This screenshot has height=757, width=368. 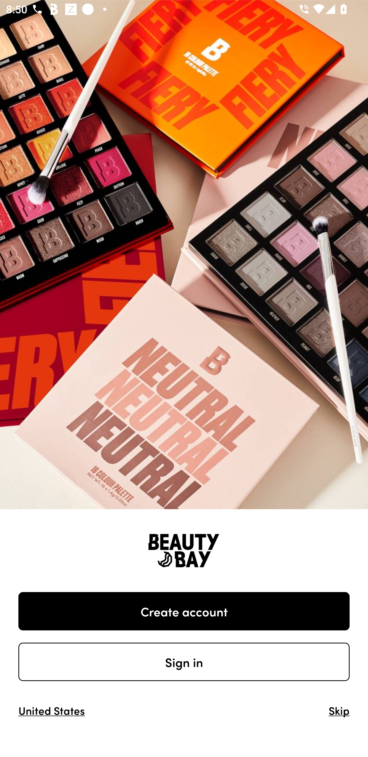 What do you see at coordinates (52, 710) in the screenshot?
I see `United States` at bounding box center [52, 710].